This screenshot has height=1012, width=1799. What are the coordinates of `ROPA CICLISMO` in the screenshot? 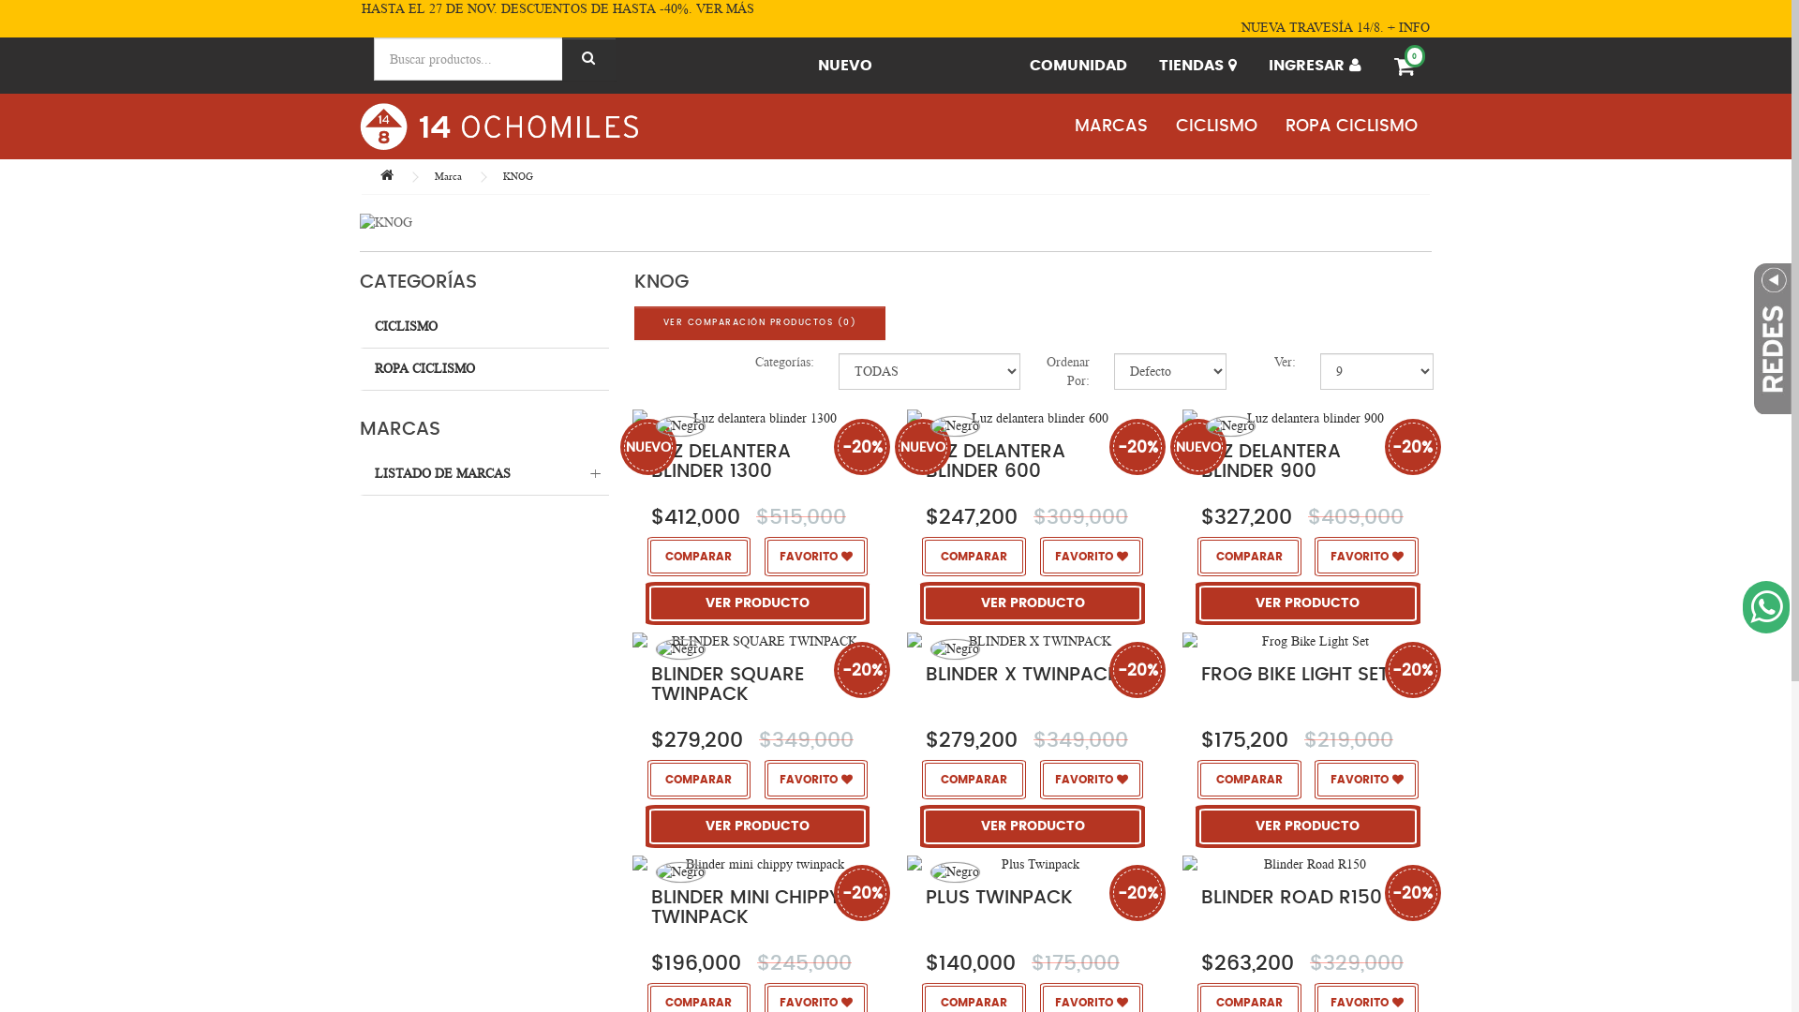 It's located at (1351, 126).